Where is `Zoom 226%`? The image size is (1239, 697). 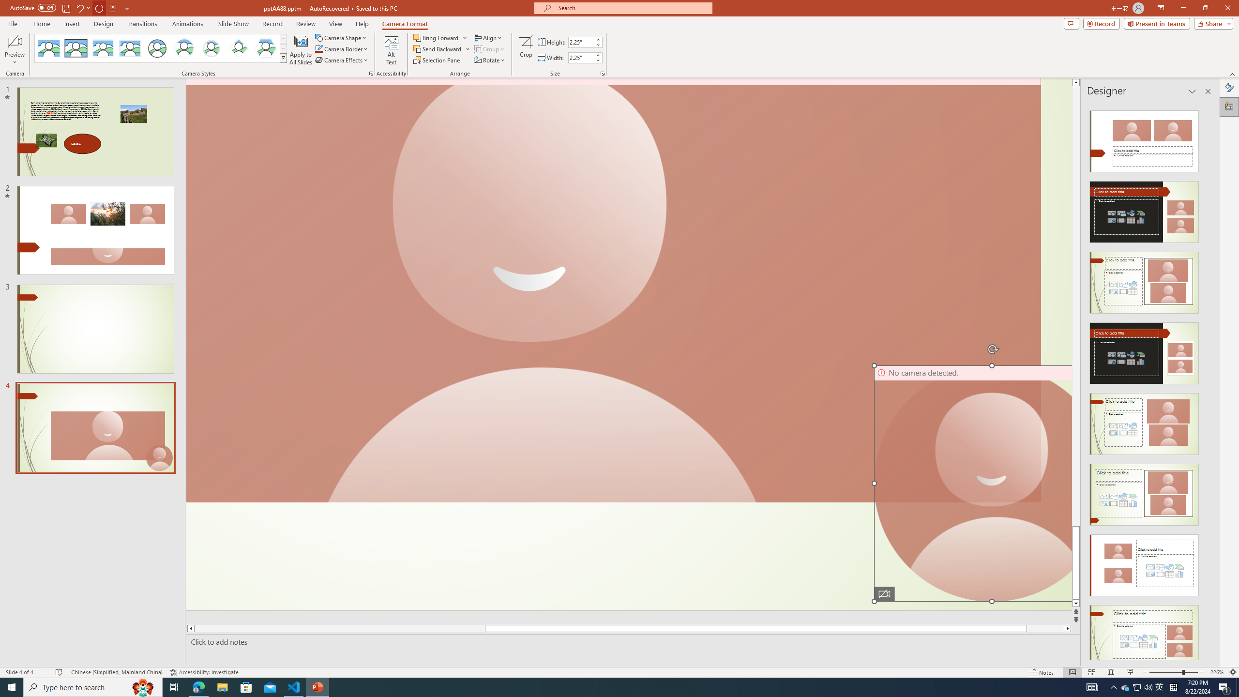 Zoom 226% is located at coordinates (1217, 672).